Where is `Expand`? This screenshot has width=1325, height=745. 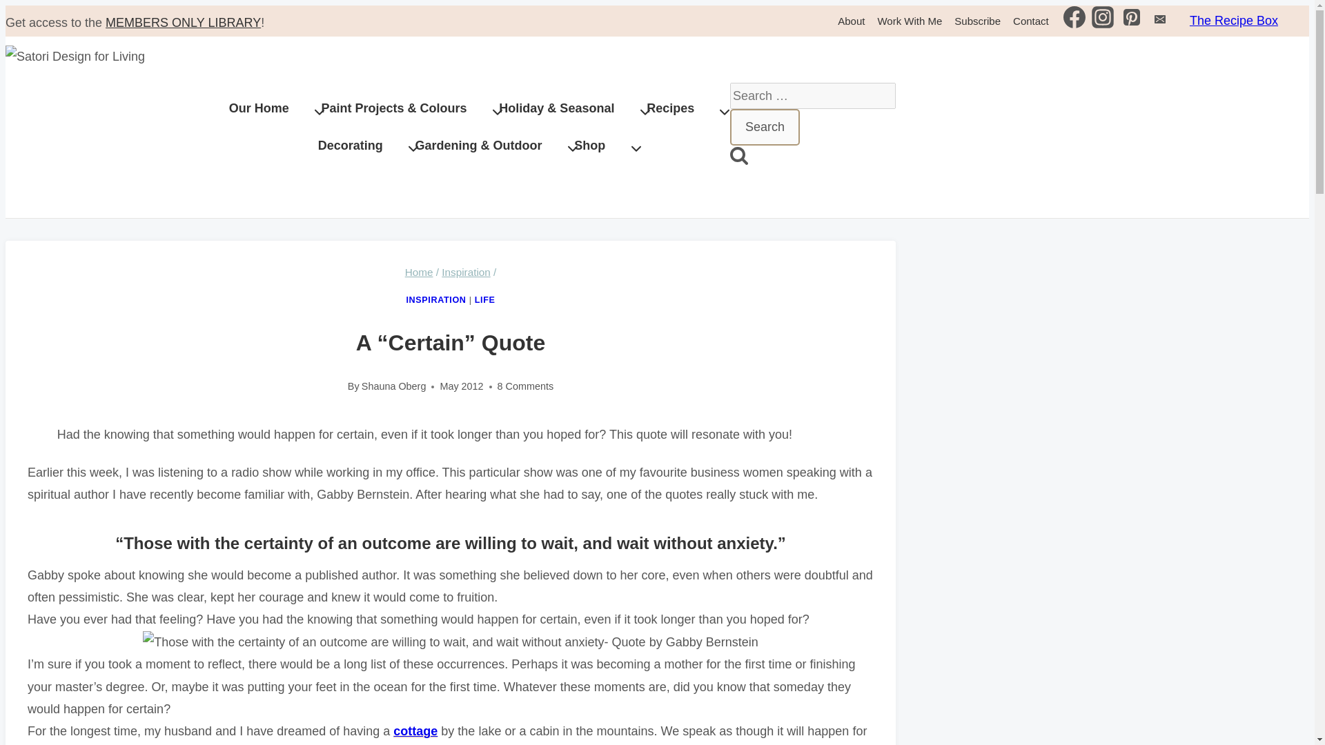 Expand is located at coordinates (413, 149).